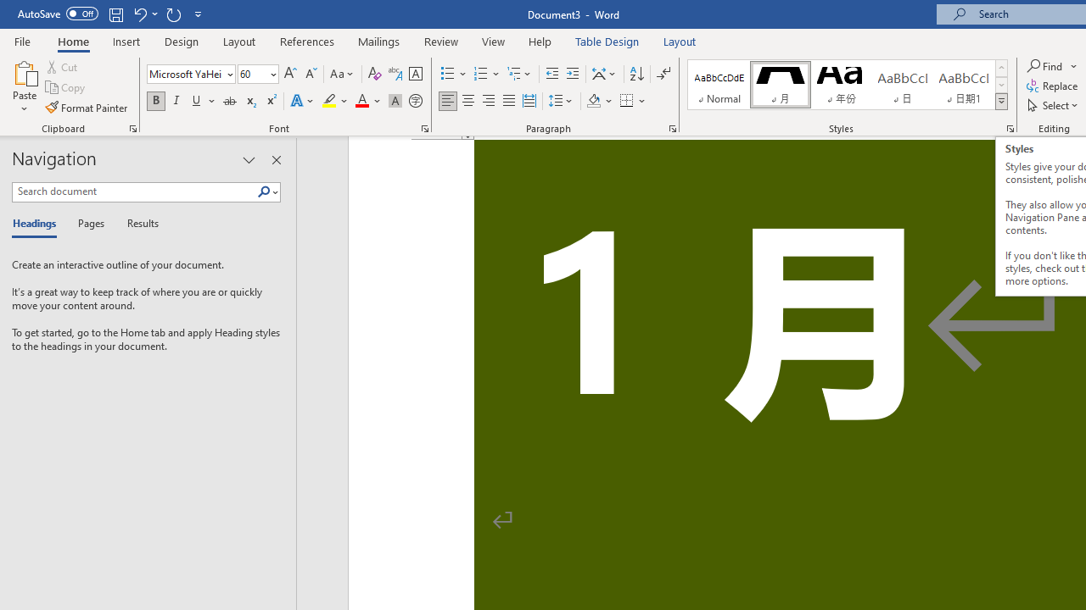 This screenshot has width=1086, height=610. I want to click on Styles, so click(1001, 102).